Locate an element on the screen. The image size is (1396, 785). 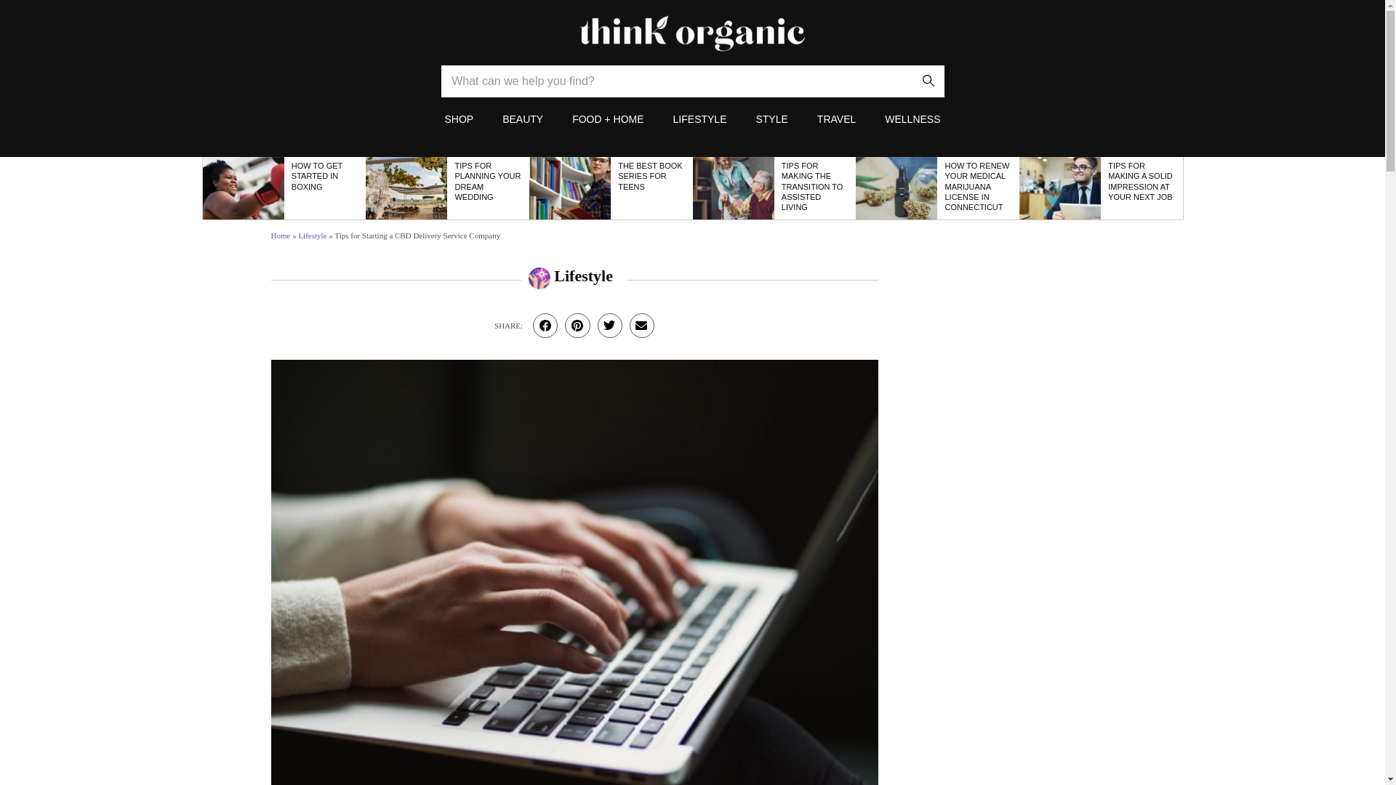
HOW TO GET STARTED IN BOXING is located at coordinates (317, 176).